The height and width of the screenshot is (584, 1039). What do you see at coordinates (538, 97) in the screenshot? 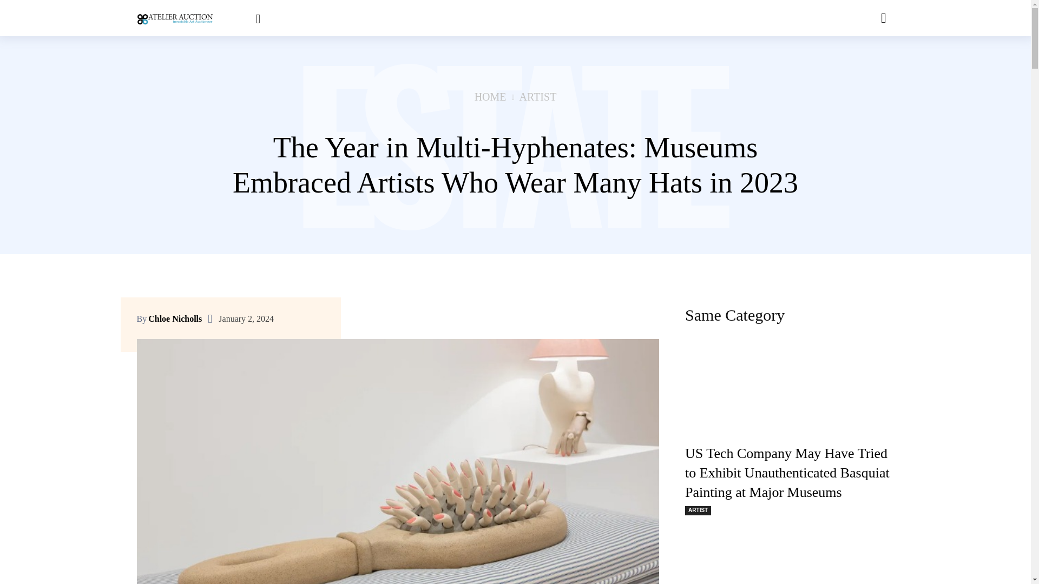
I see `View all posts in Artist` at bounding box center [538, 97].